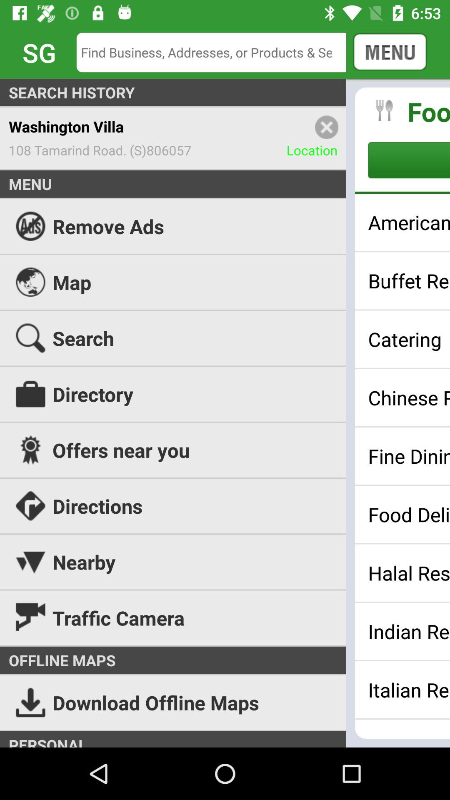 The height and width of the screenshot is (800, 450). I want to click on scroll until chinese restaurants icon, so click(409, 397).